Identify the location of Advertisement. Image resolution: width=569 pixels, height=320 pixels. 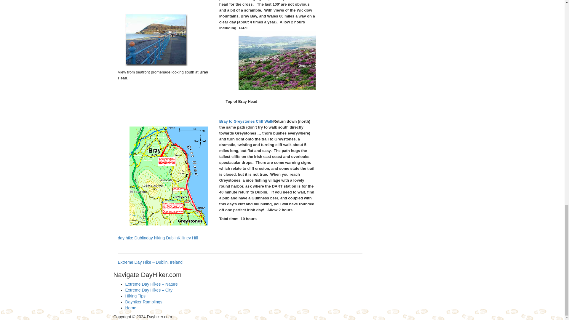
(187, 244).